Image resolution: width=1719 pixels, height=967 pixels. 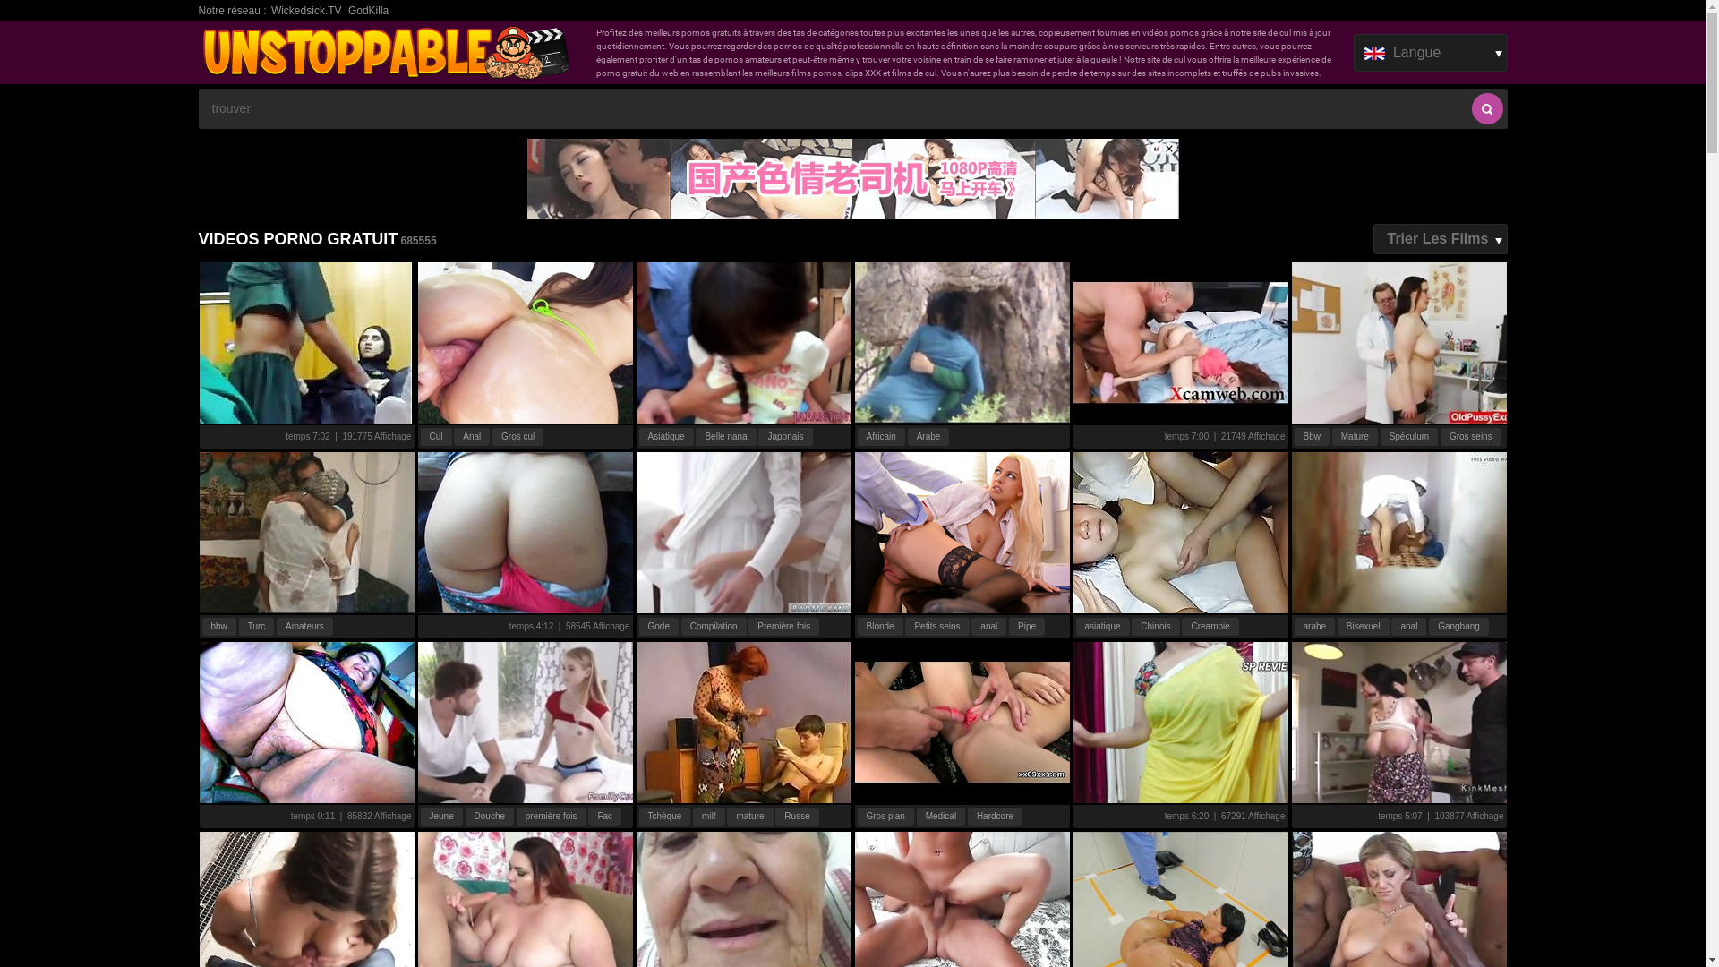 I want to click on Amateurs, so click(x=304, y=627).